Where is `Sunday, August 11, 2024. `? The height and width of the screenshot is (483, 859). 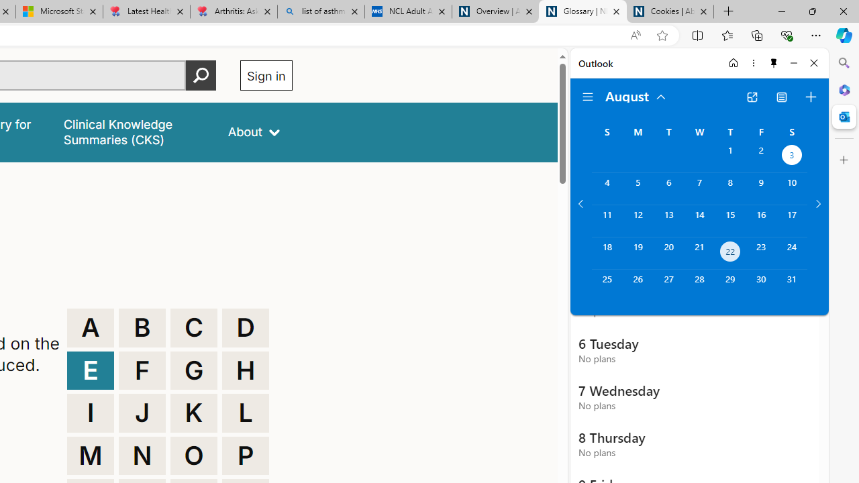
Sunday, August 11, 2024.  is located at coordinates (607, 221).